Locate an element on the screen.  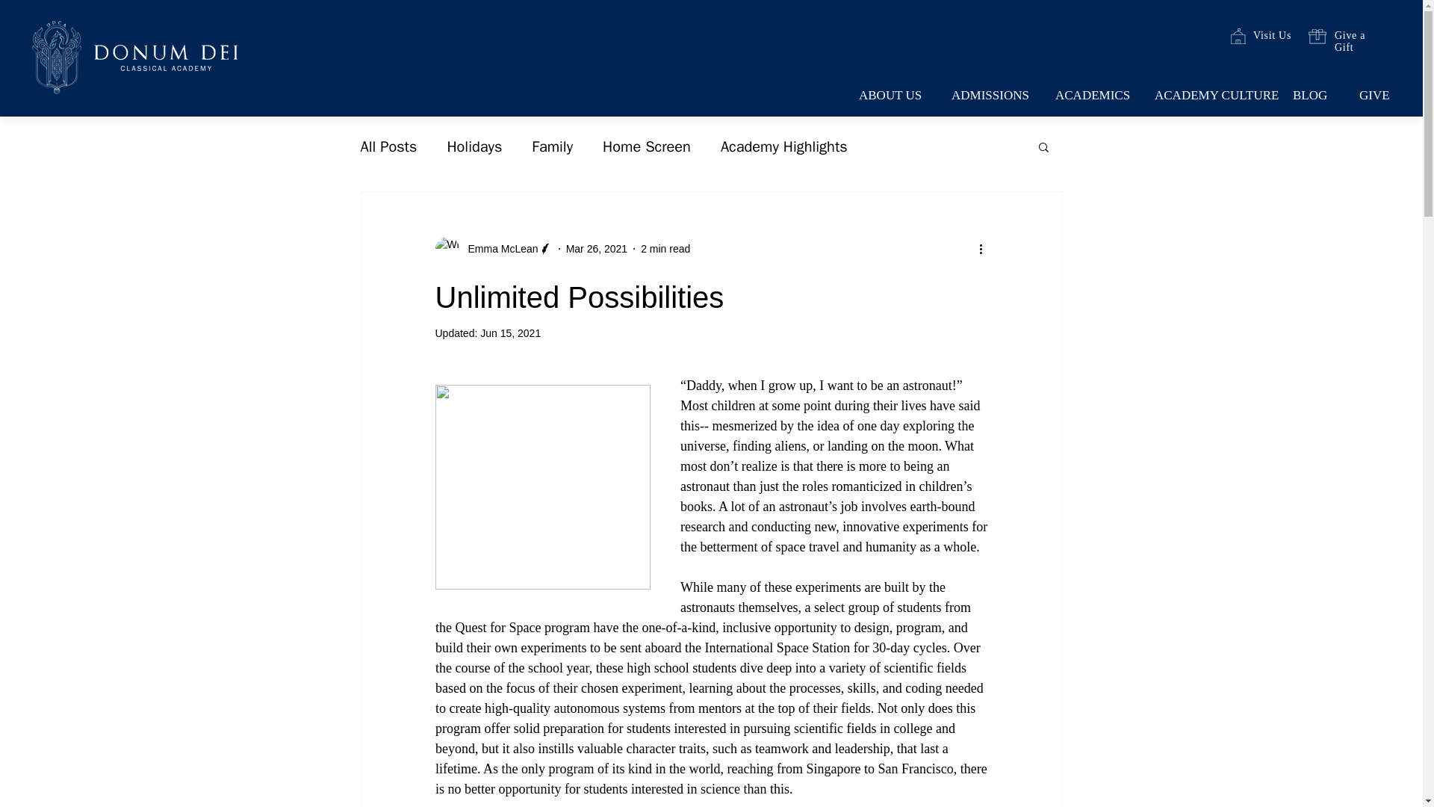
Academy Highlights is located at coordinates (784, 146).